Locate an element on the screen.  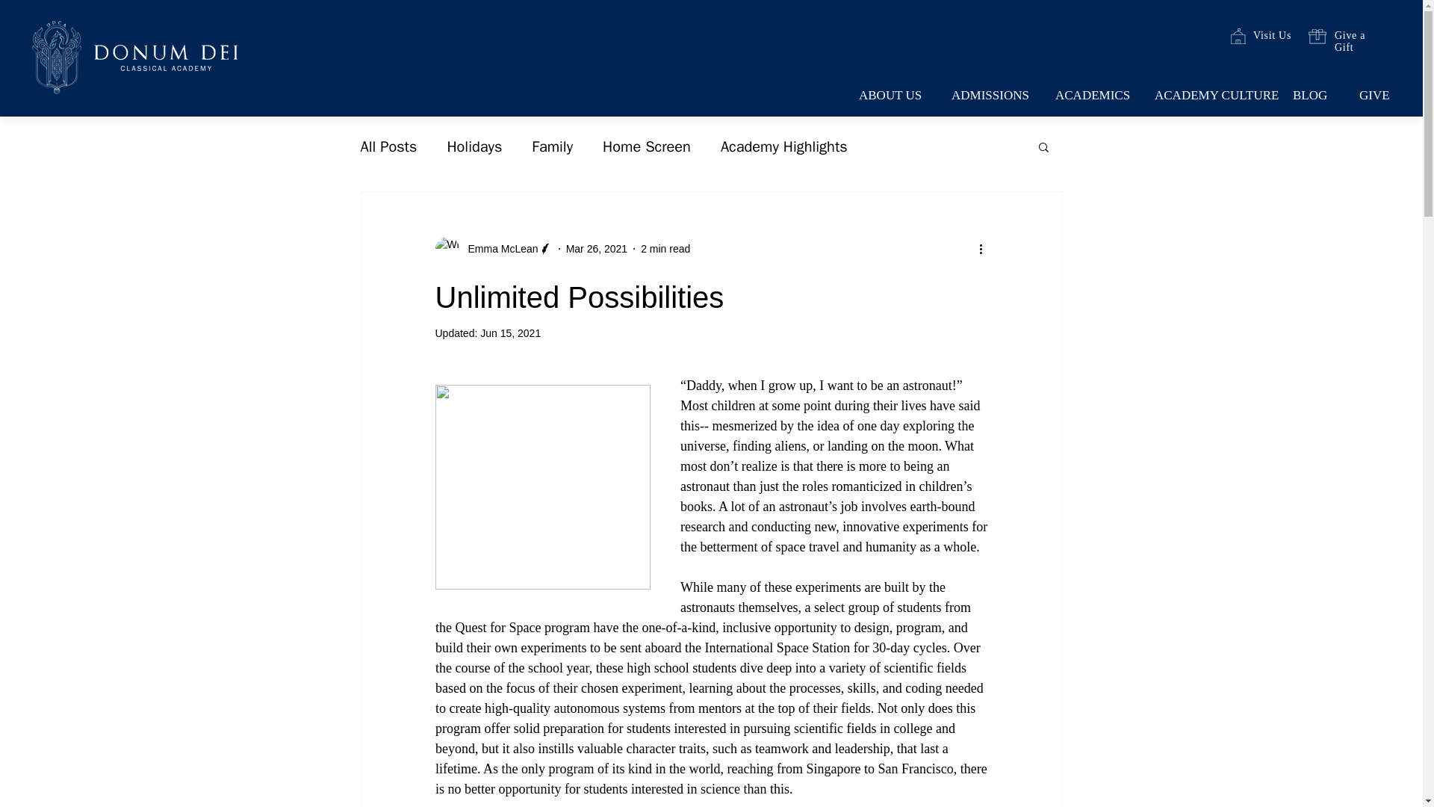
Academy Highlights is located at coordinates (784, 146).